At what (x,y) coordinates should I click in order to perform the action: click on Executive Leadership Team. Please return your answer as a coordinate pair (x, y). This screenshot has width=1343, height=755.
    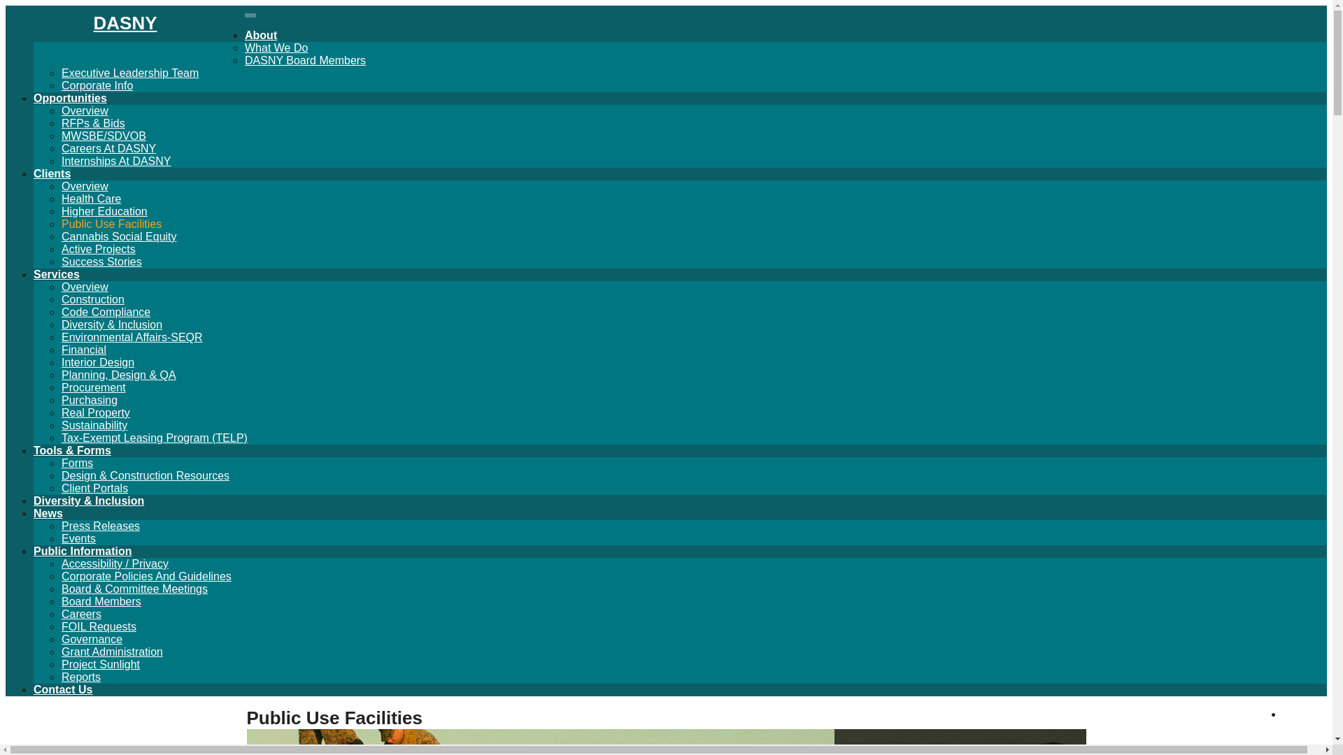
    Looking at the image, I should click on (130, 73).